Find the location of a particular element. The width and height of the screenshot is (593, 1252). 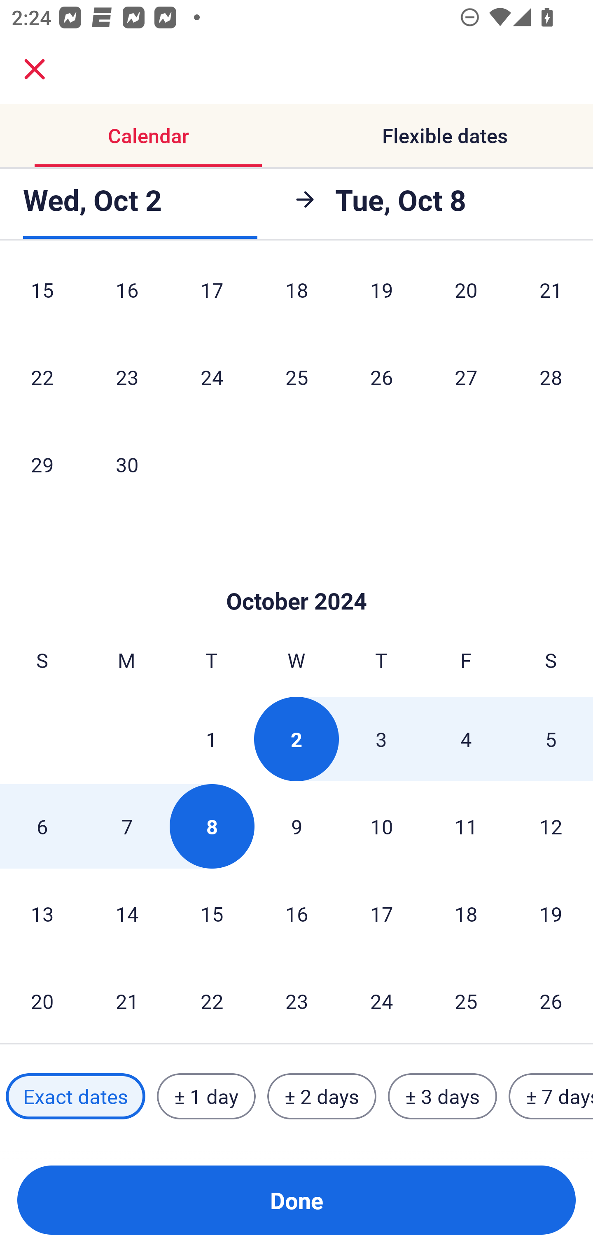

19 Thursday, September 19, 2024 is located at coordinates (381, 298).